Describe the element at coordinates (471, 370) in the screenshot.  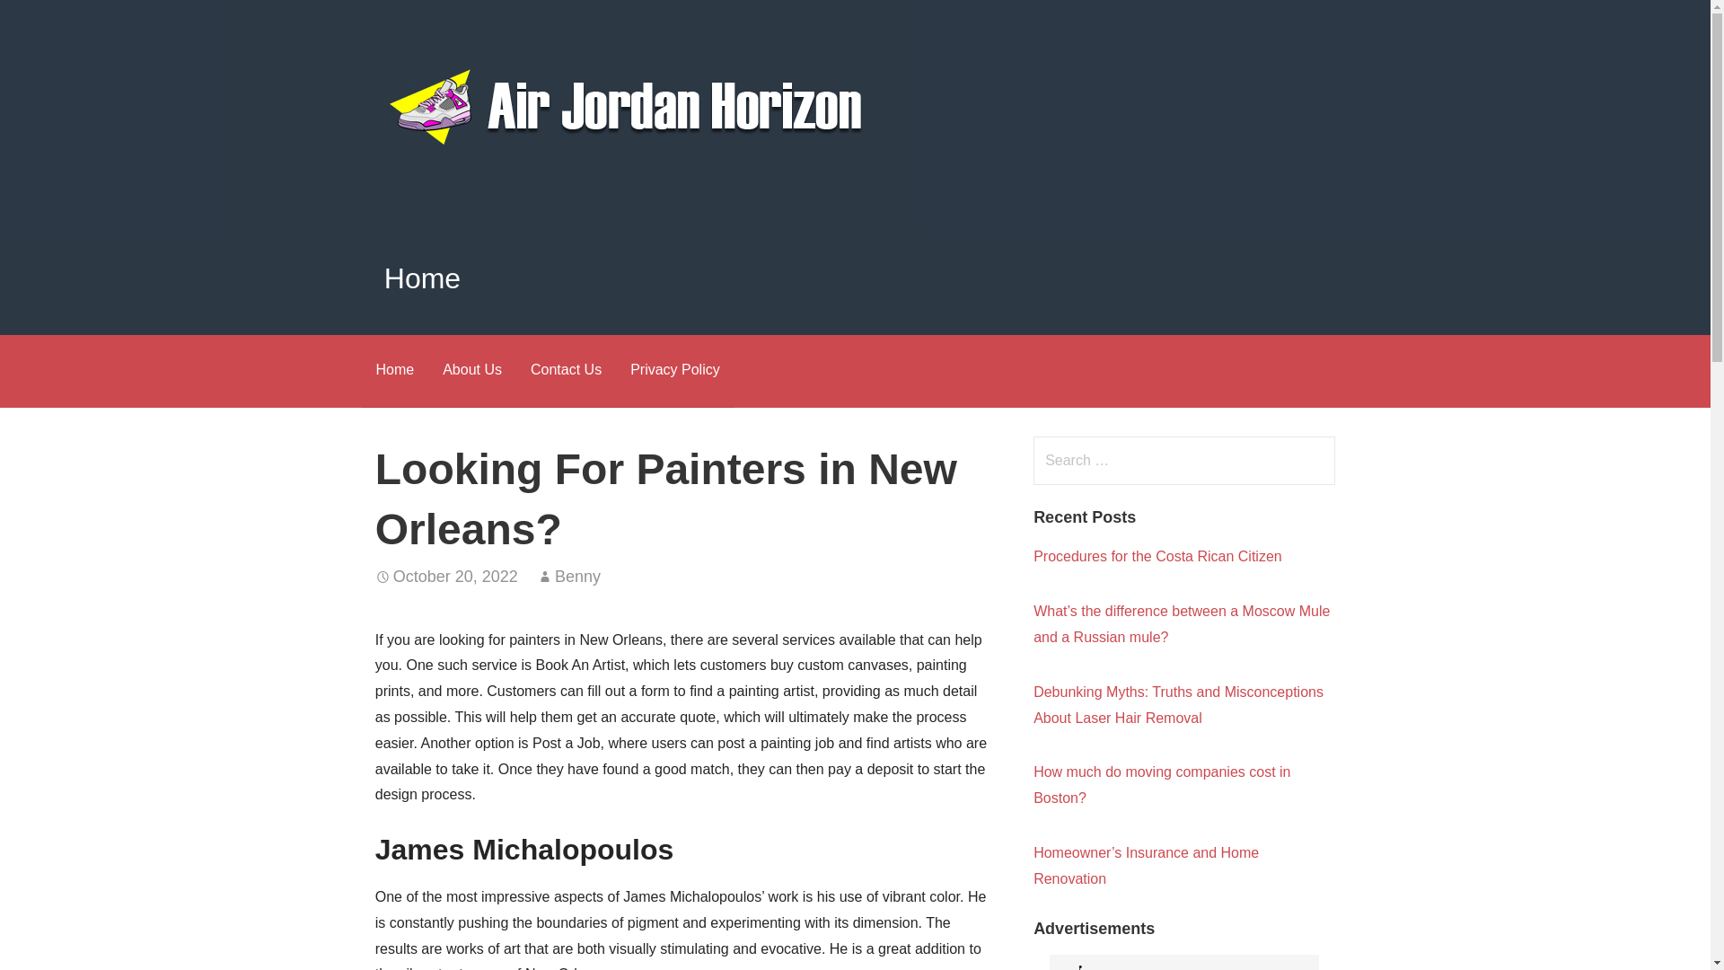
I see `About Us` at that location.